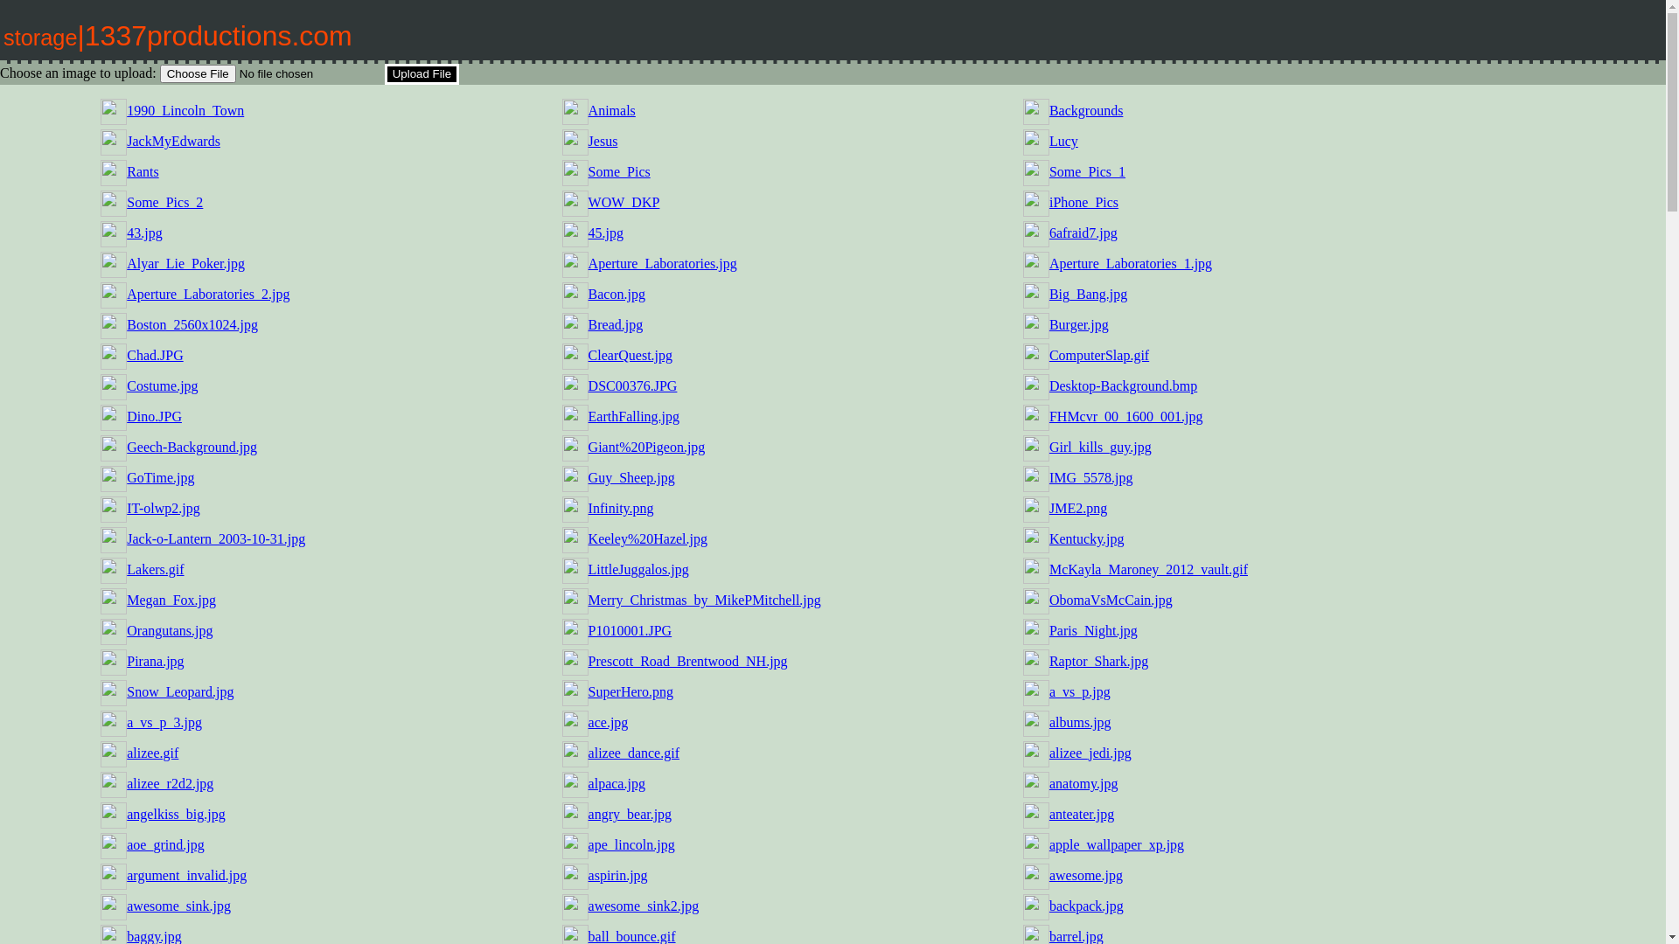 The height and width of the screenshot is (944, 1679). I want to click on Some_Pics, so click(619, 171).